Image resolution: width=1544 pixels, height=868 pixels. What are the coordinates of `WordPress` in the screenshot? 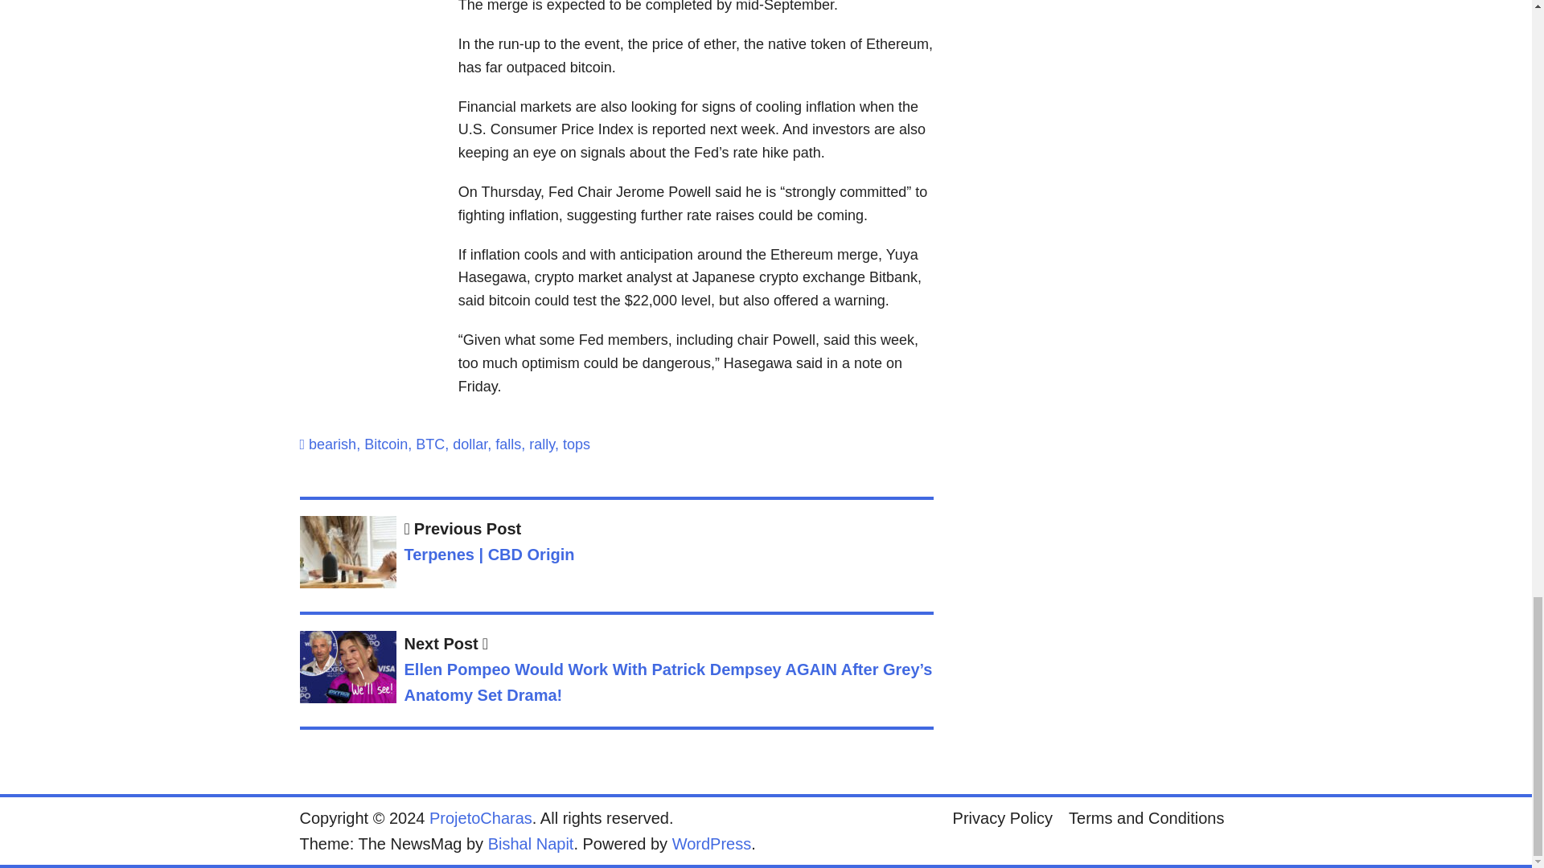 It's located at (712, 843).